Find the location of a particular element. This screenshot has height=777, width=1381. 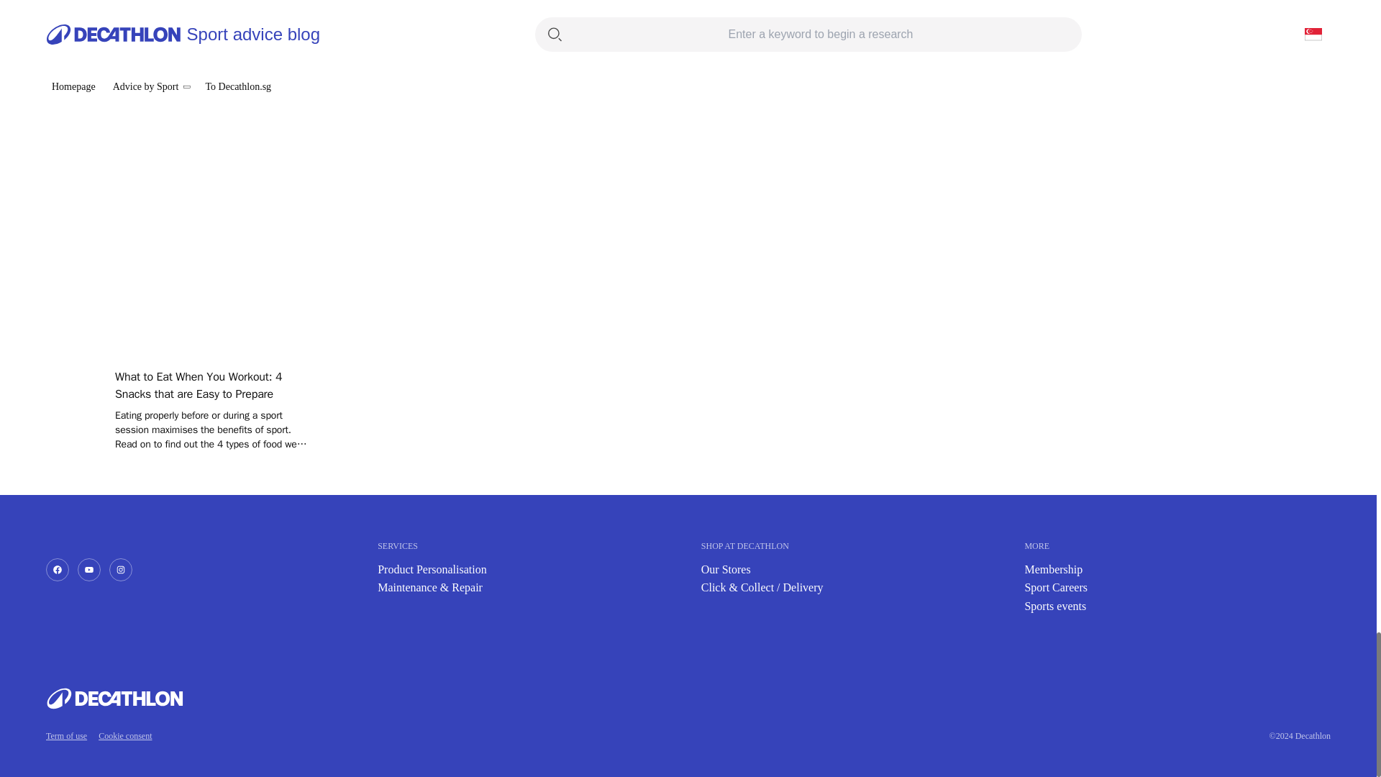

Cookie consent is located at coordinates (125, 736).